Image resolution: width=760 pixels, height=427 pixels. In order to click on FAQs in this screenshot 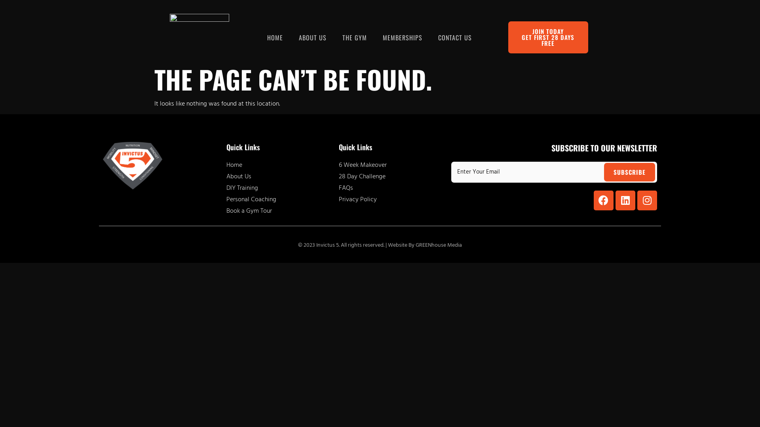, I will do `click(391, 188)`.